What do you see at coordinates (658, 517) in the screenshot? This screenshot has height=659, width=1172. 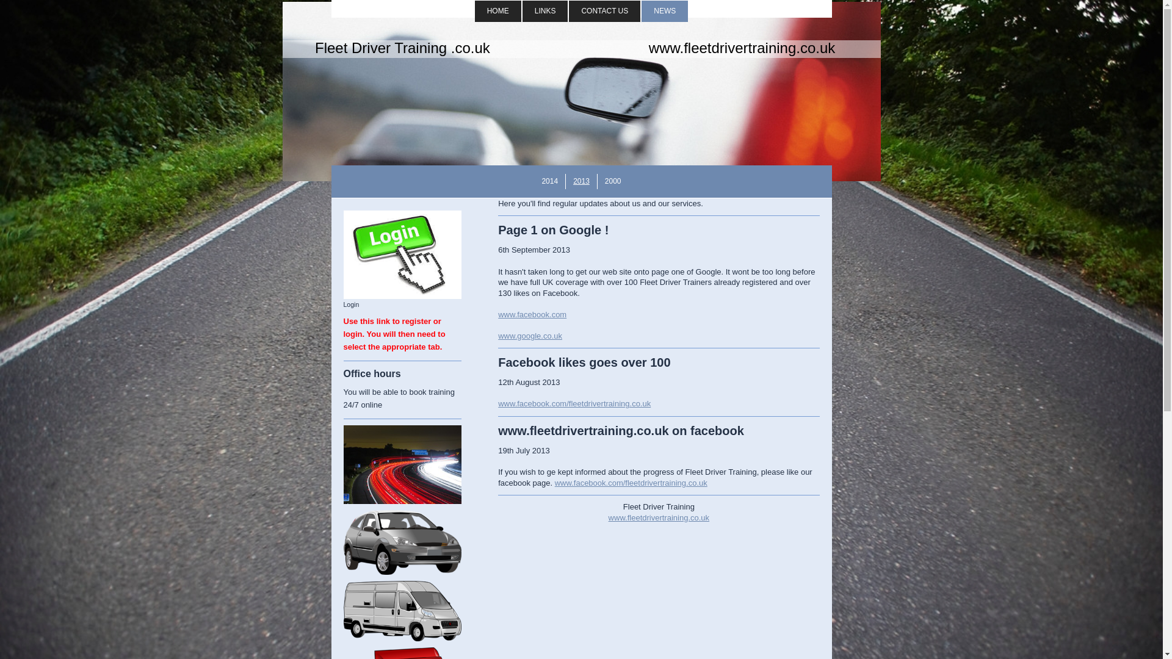 I see `www.fleetdrivertraining.co.uk` at bounding box center [658, 517].